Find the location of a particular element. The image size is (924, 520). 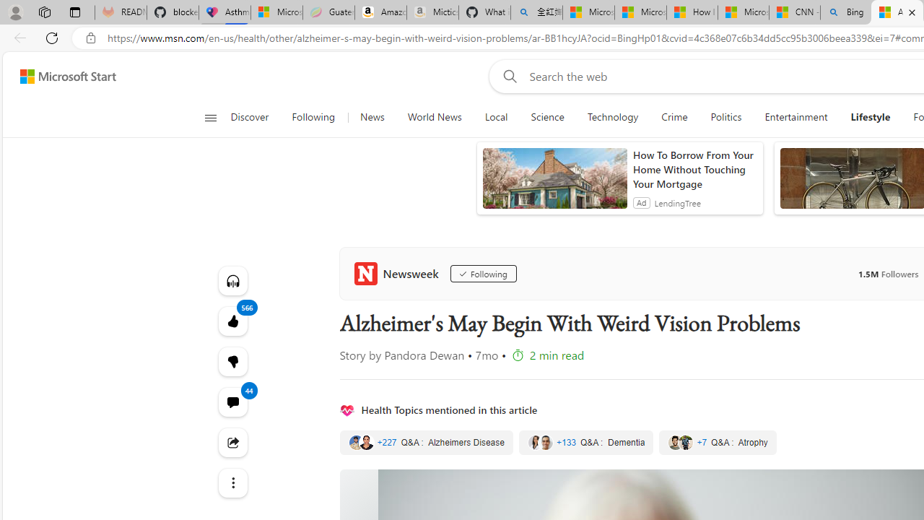

Microsoft-Report a Concern to Bing is located at coordinates (276, 13).